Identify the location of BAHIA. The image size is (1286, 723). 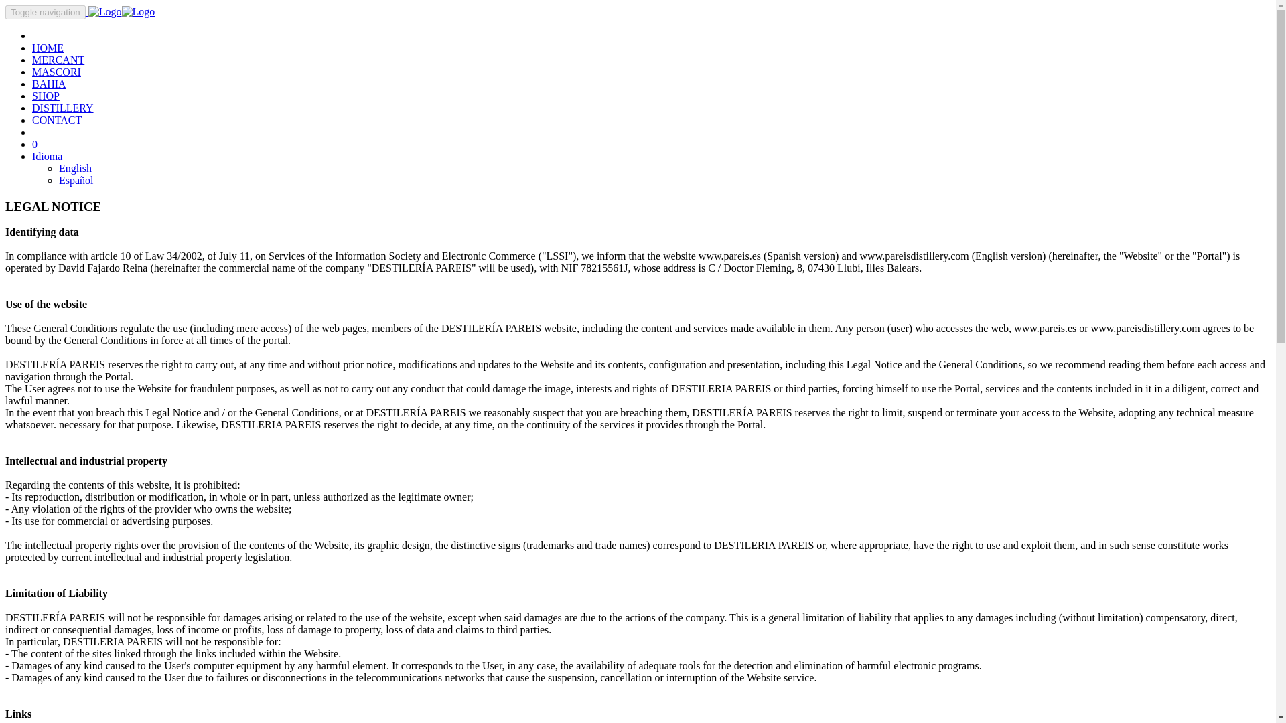
(50, 83).